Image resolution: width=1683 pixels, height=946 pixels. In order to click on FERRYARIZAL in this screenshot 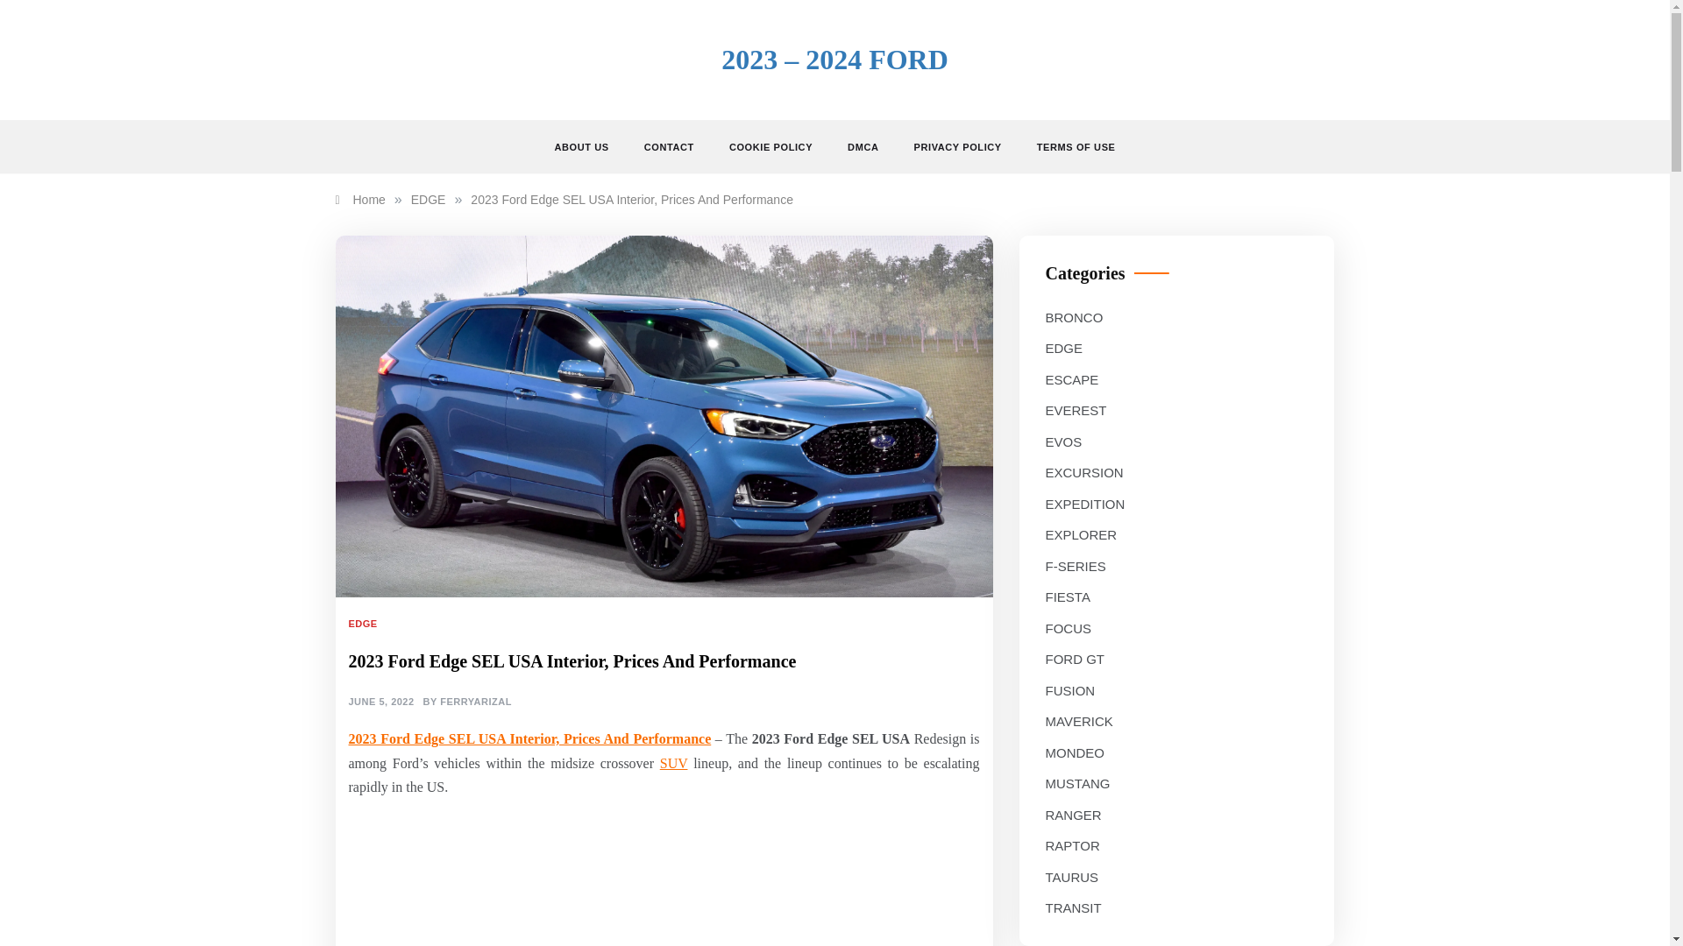, I will do `click(475, 702)`.